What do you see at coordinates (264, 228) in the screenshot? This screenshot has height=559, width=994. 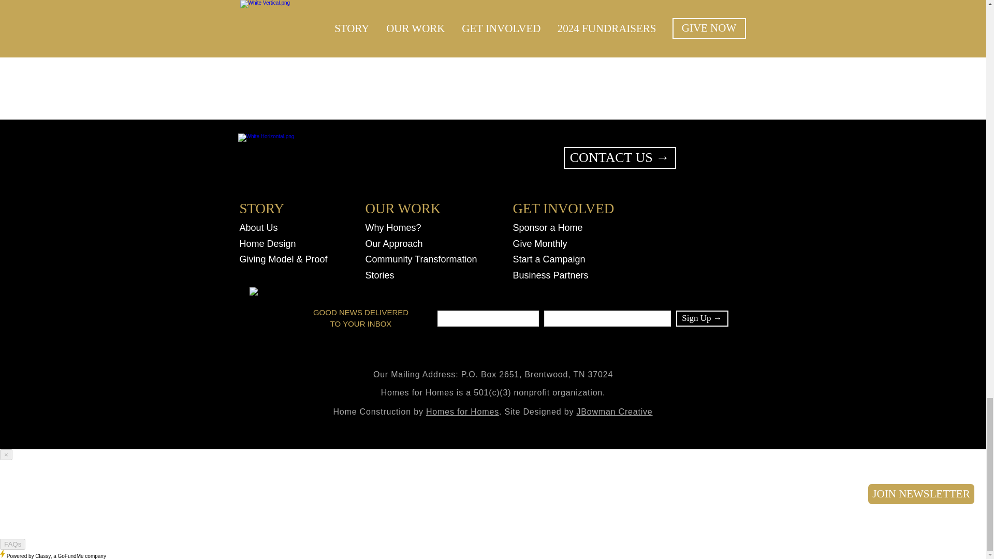 I see `About Us` at bounding box center [264, 228].